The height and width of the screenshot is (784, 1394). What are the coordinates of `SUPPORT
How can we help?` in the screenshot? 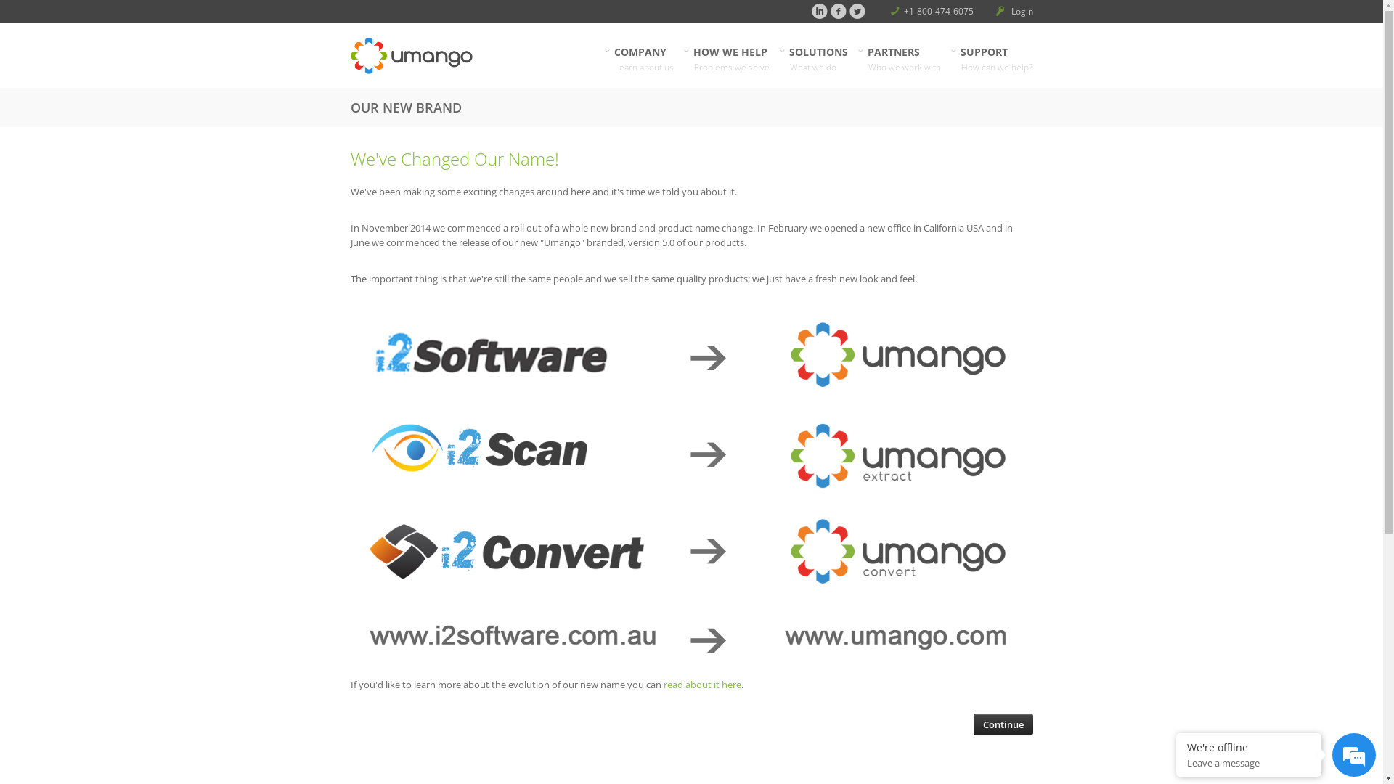 It's located at (997, 67).